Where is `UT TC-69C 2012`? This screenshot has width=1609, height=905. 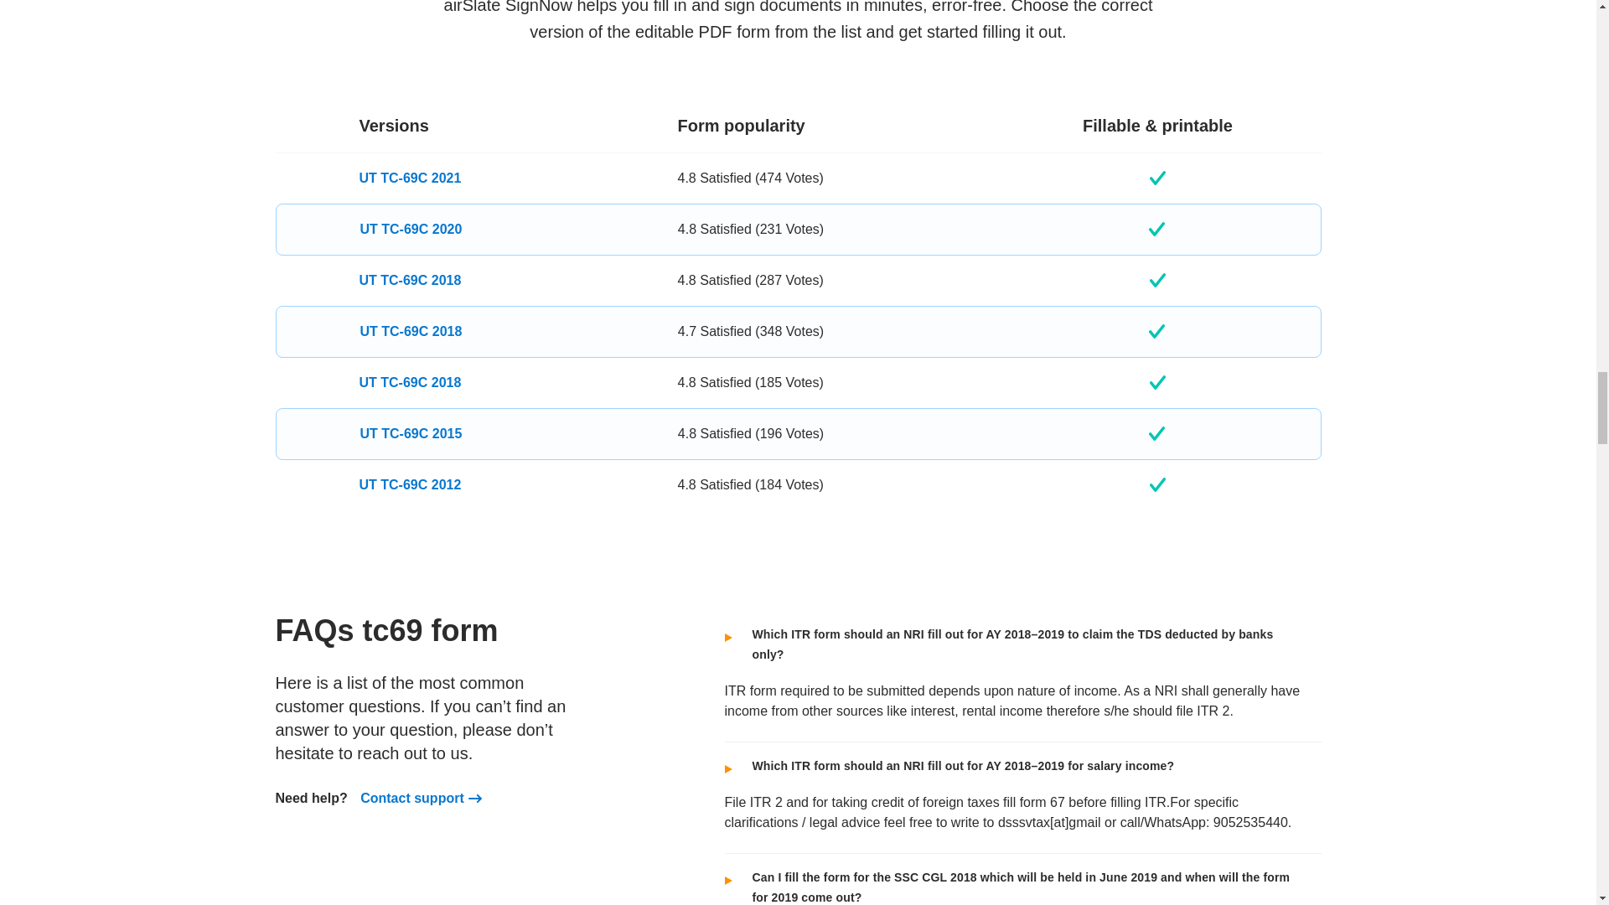 UT TC-69C 2012 is located at coordinates (409, 484).